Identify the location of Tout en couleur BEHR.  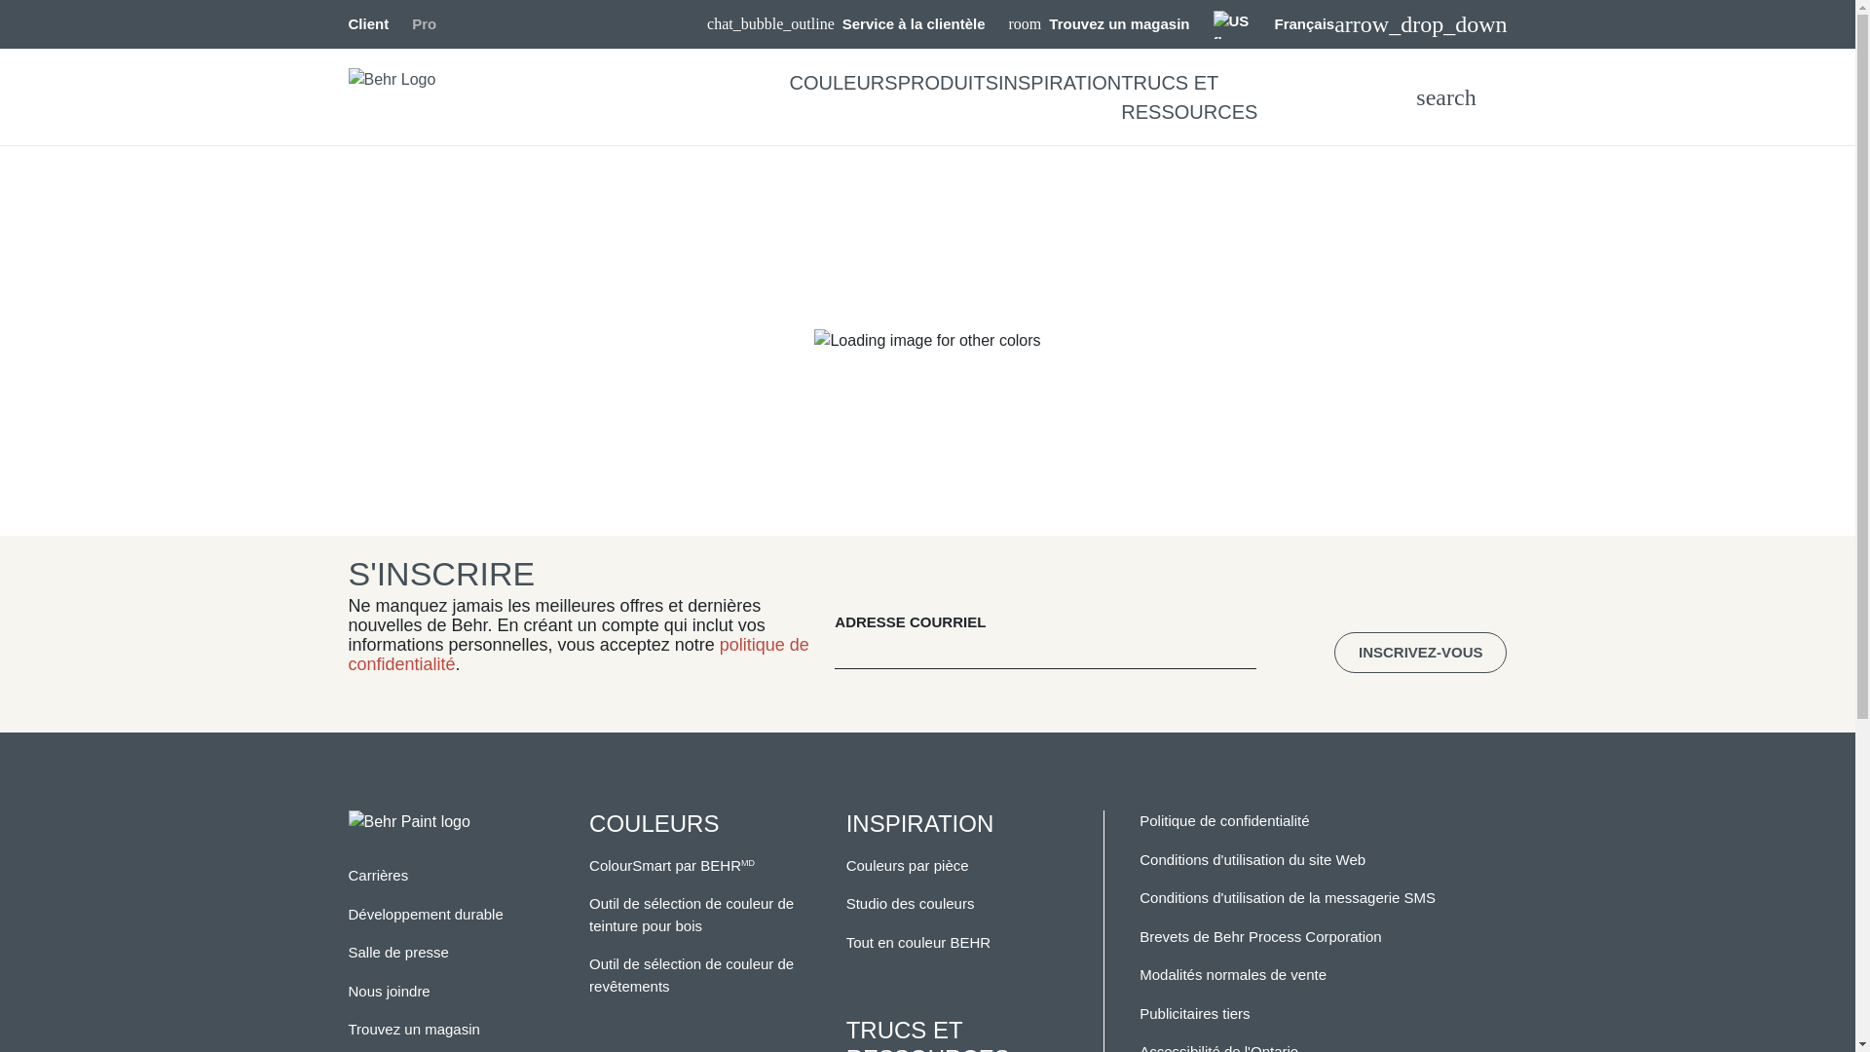
(918, 943).